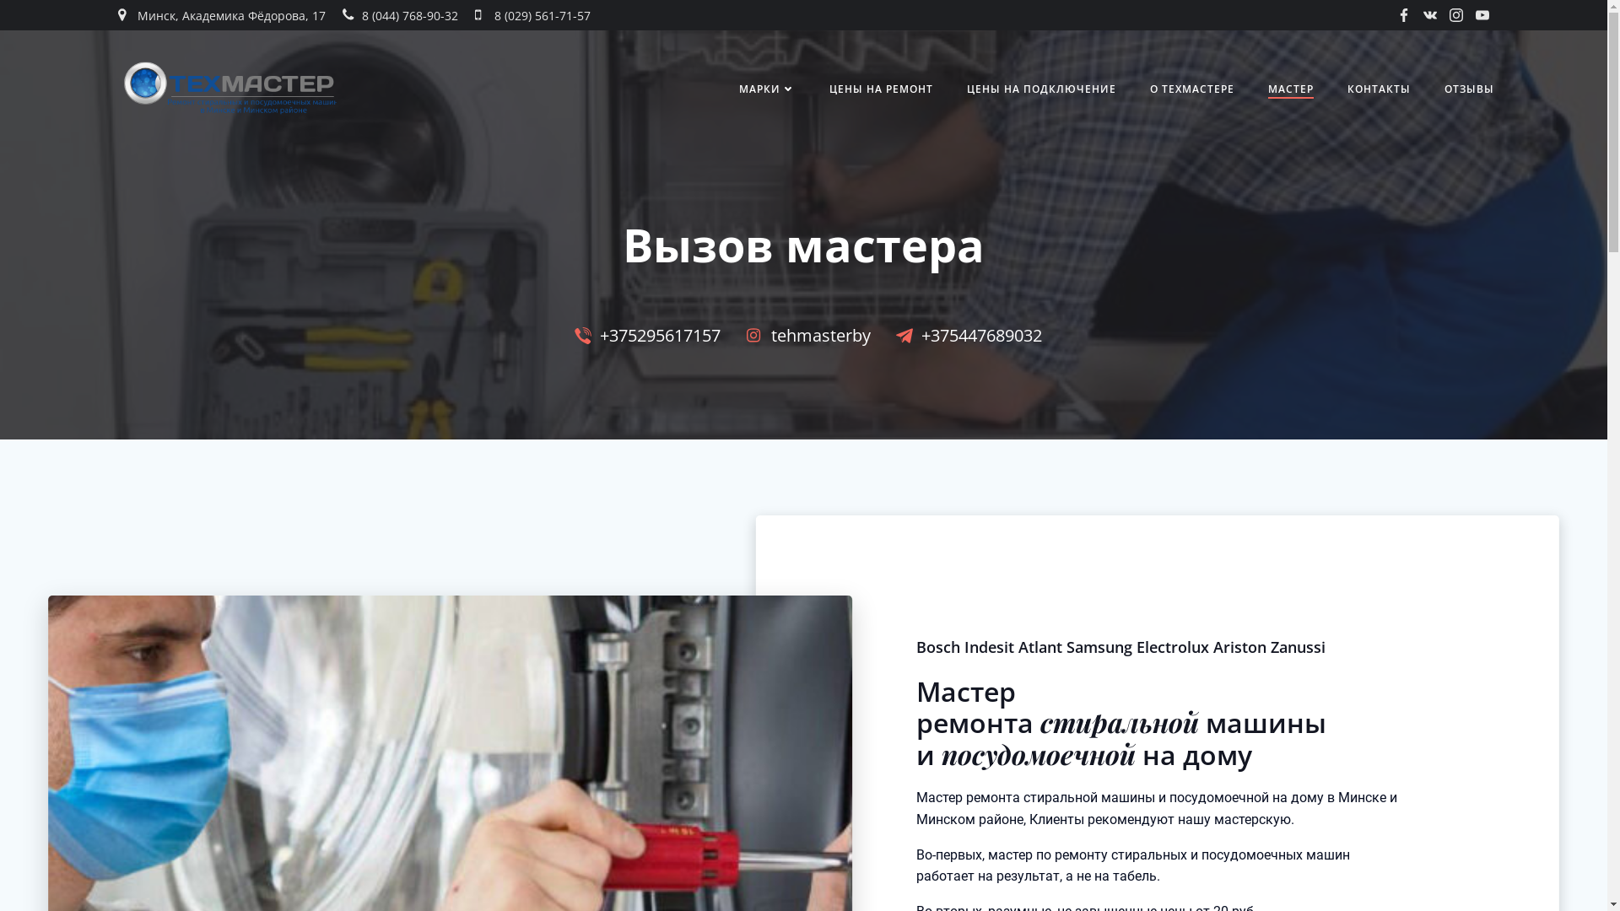 This screenshot has width=1620, height=911. What do you see at coordinates (400, 15) in the screenshot?
I see `8 (044) 768-90-32` at bounding box center [400, 15].